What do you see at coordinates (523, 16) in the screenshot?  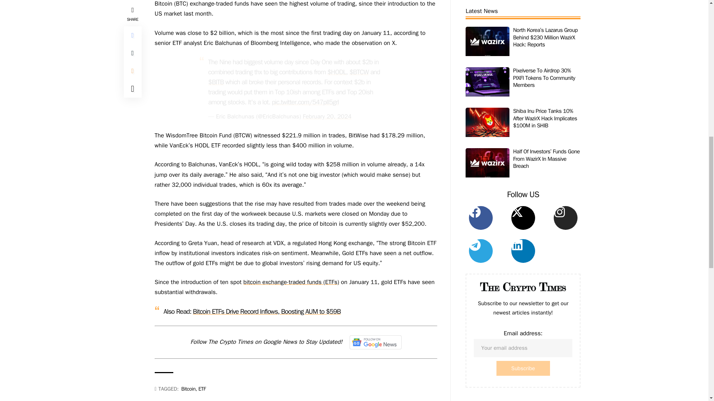 I see `Subscribe` at bounding box center [523, 16].